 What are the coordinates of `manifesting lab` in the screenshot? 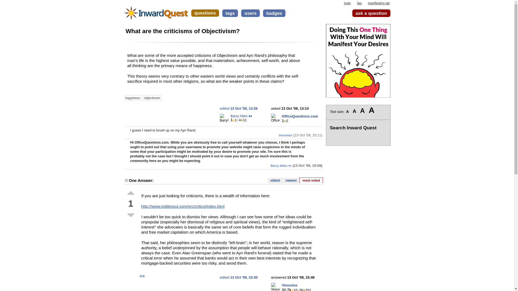 It's located at (379, 3).